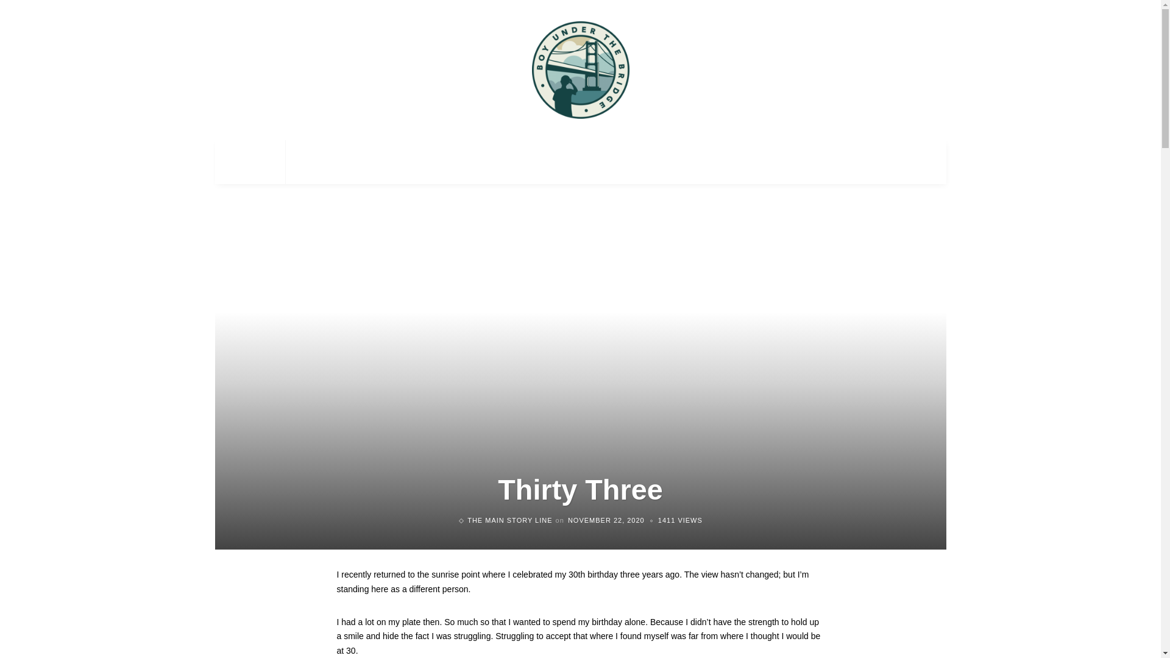 Image resolution: width=1170 pixels, height=658 pixels. What do you see at coordinates (517, 162) in the screenshot?
I see `MEDIA APPEARANCES` at bounding box center [517, 162].